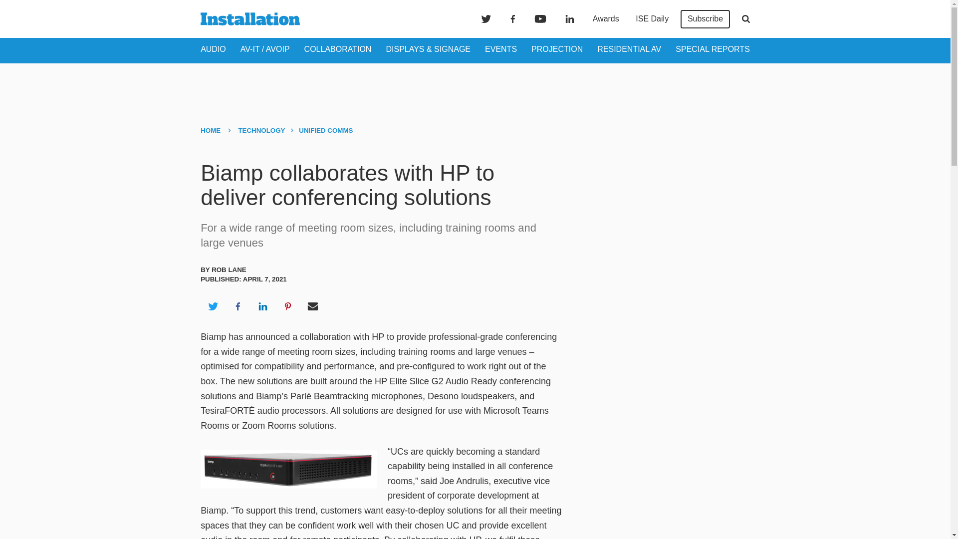  What do you see at coordinates (606, 19) in the screenshot?
I see `Awards` at bounding box center [606, 19].